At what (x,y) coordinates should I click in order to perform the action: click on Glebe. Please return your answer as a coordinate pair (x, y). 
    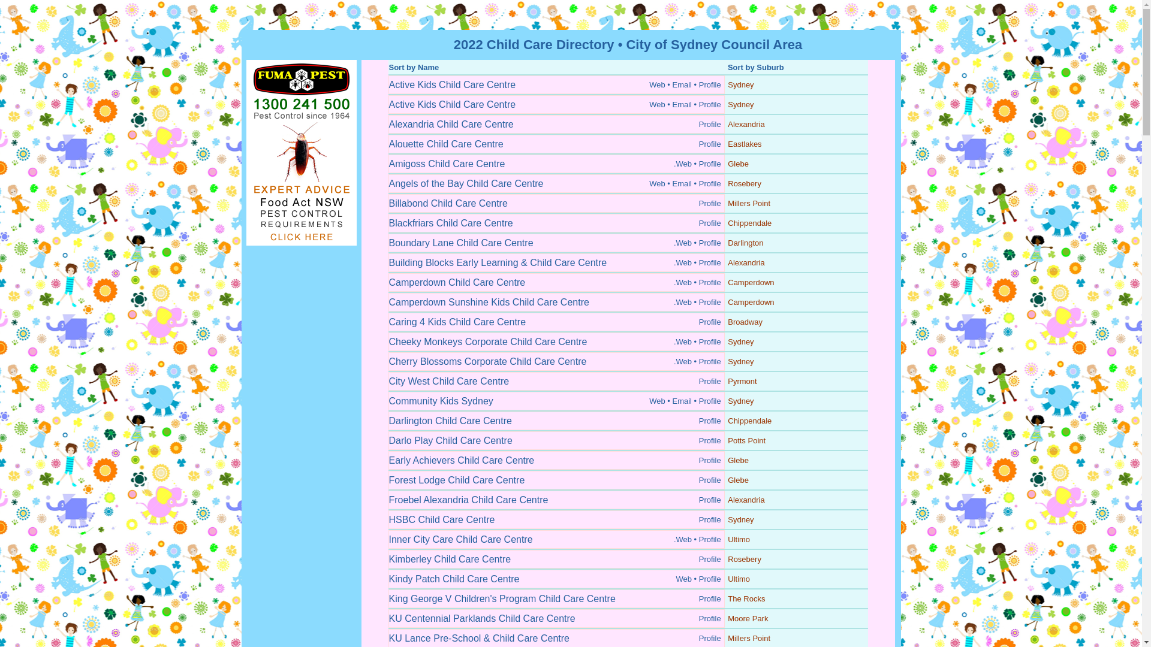
    Looking at the image, I should click on (739, 480).